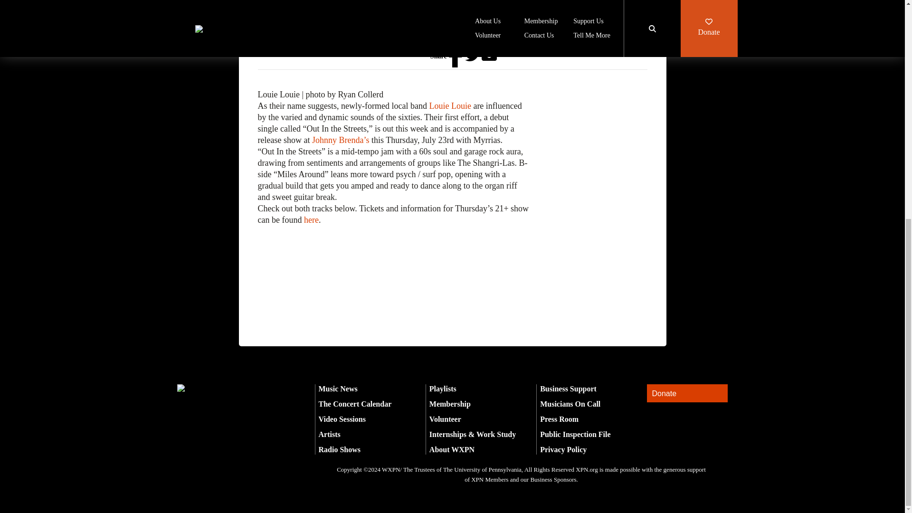 Image resolution: width=912 pixels, height=513 pixels. I want to click on Donate, so click(687, 393).